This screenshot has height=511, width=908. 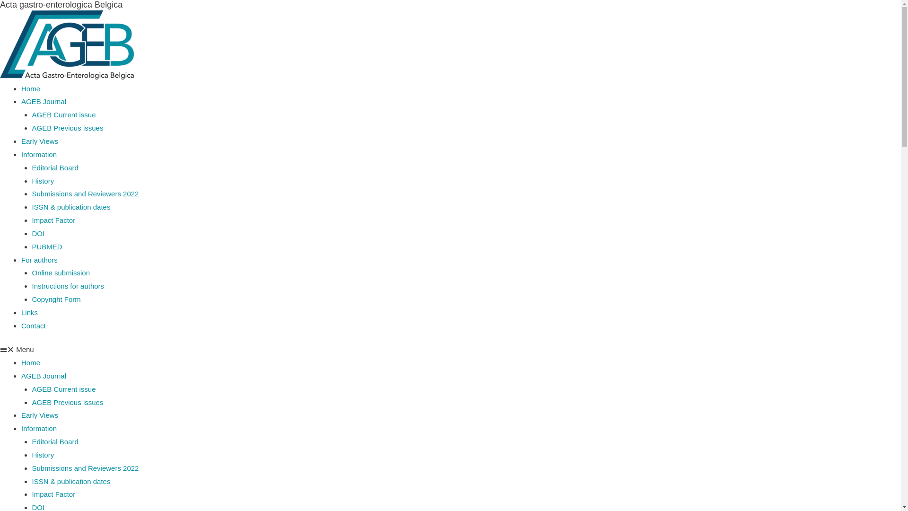 What do you see at coordinates (86, 194) in the screenshot?
I see `Submissions and Reviewers 2022` at bounding box center [86, 194].